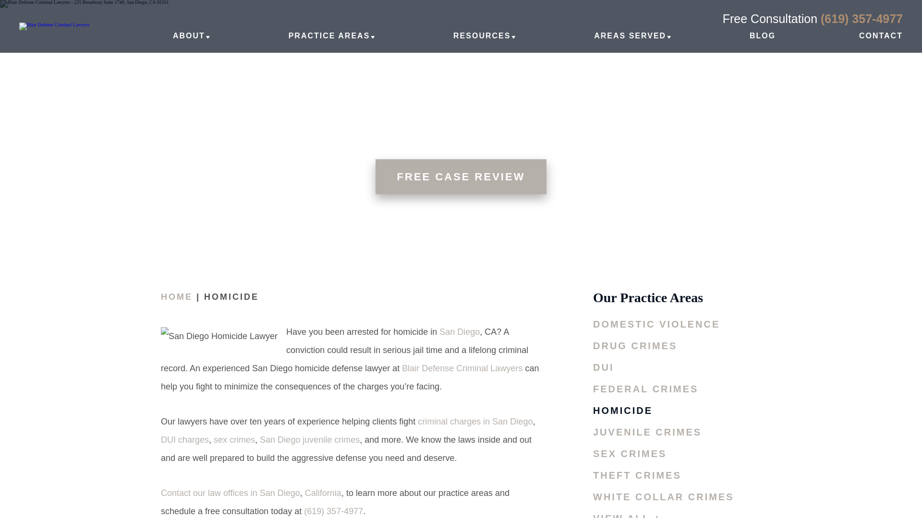  Describe the element at coordinates (482, 41) in the screenshot. I see `RESOURCES` at that location.